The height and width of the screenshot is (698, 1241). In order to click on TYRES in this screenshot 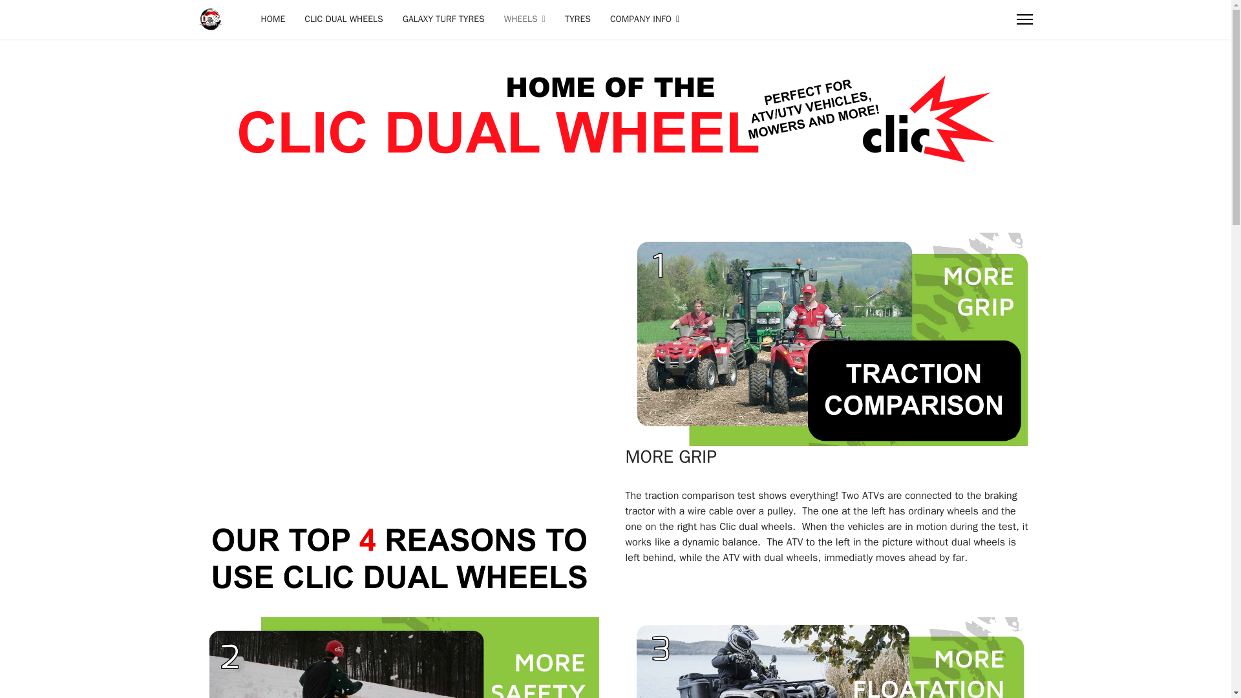, I will do `click(578, 19)`.